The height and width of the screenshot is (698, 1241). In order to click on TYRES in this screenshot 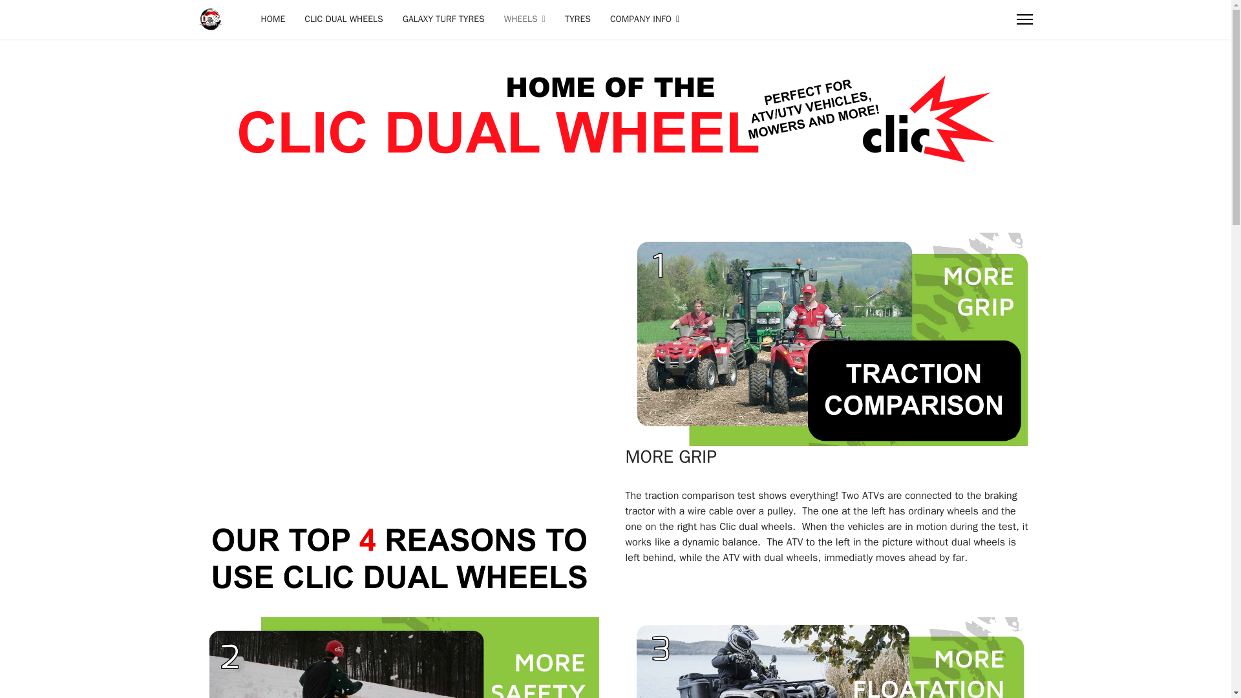, I will do `click(578, 19)`.